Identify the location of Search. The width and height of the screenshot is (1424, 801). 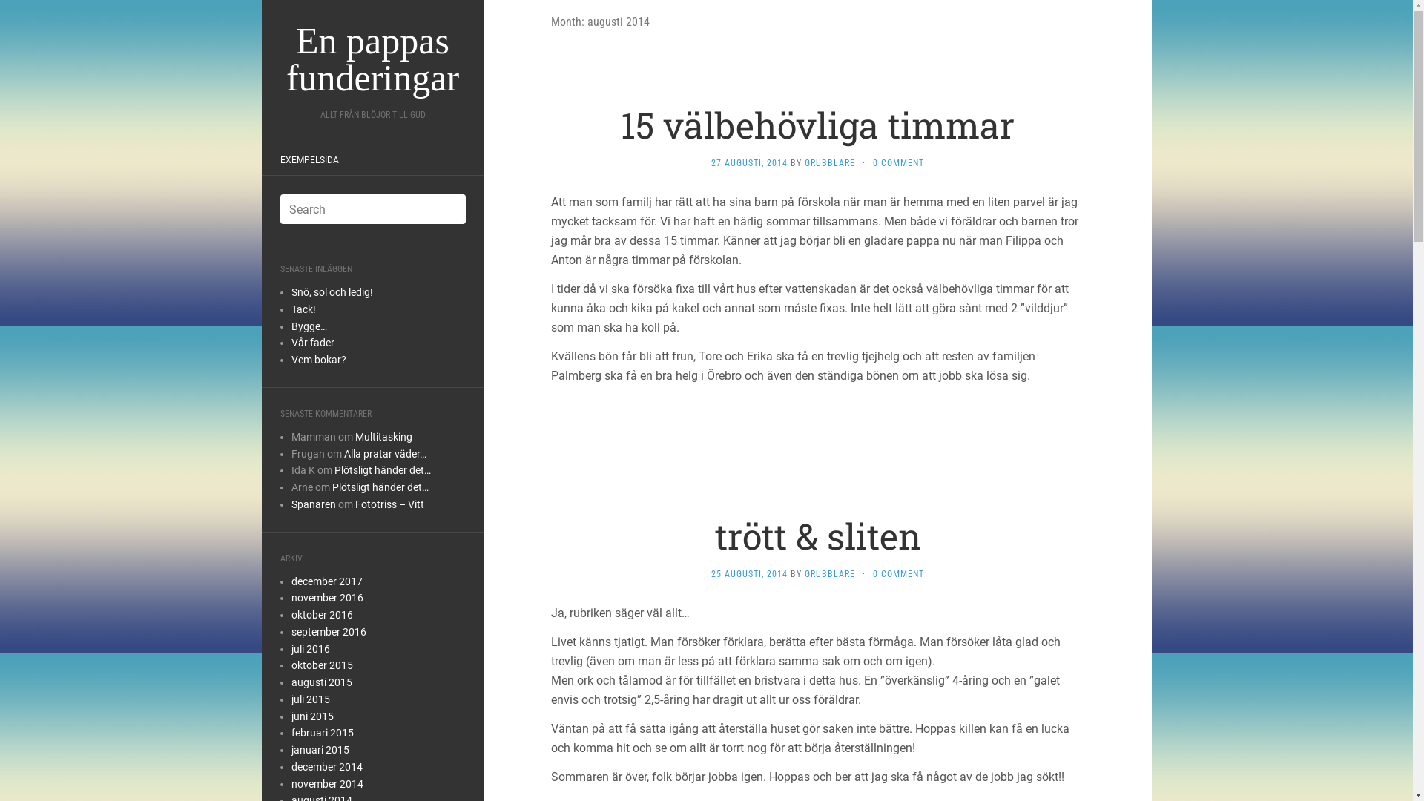
(22, 10).